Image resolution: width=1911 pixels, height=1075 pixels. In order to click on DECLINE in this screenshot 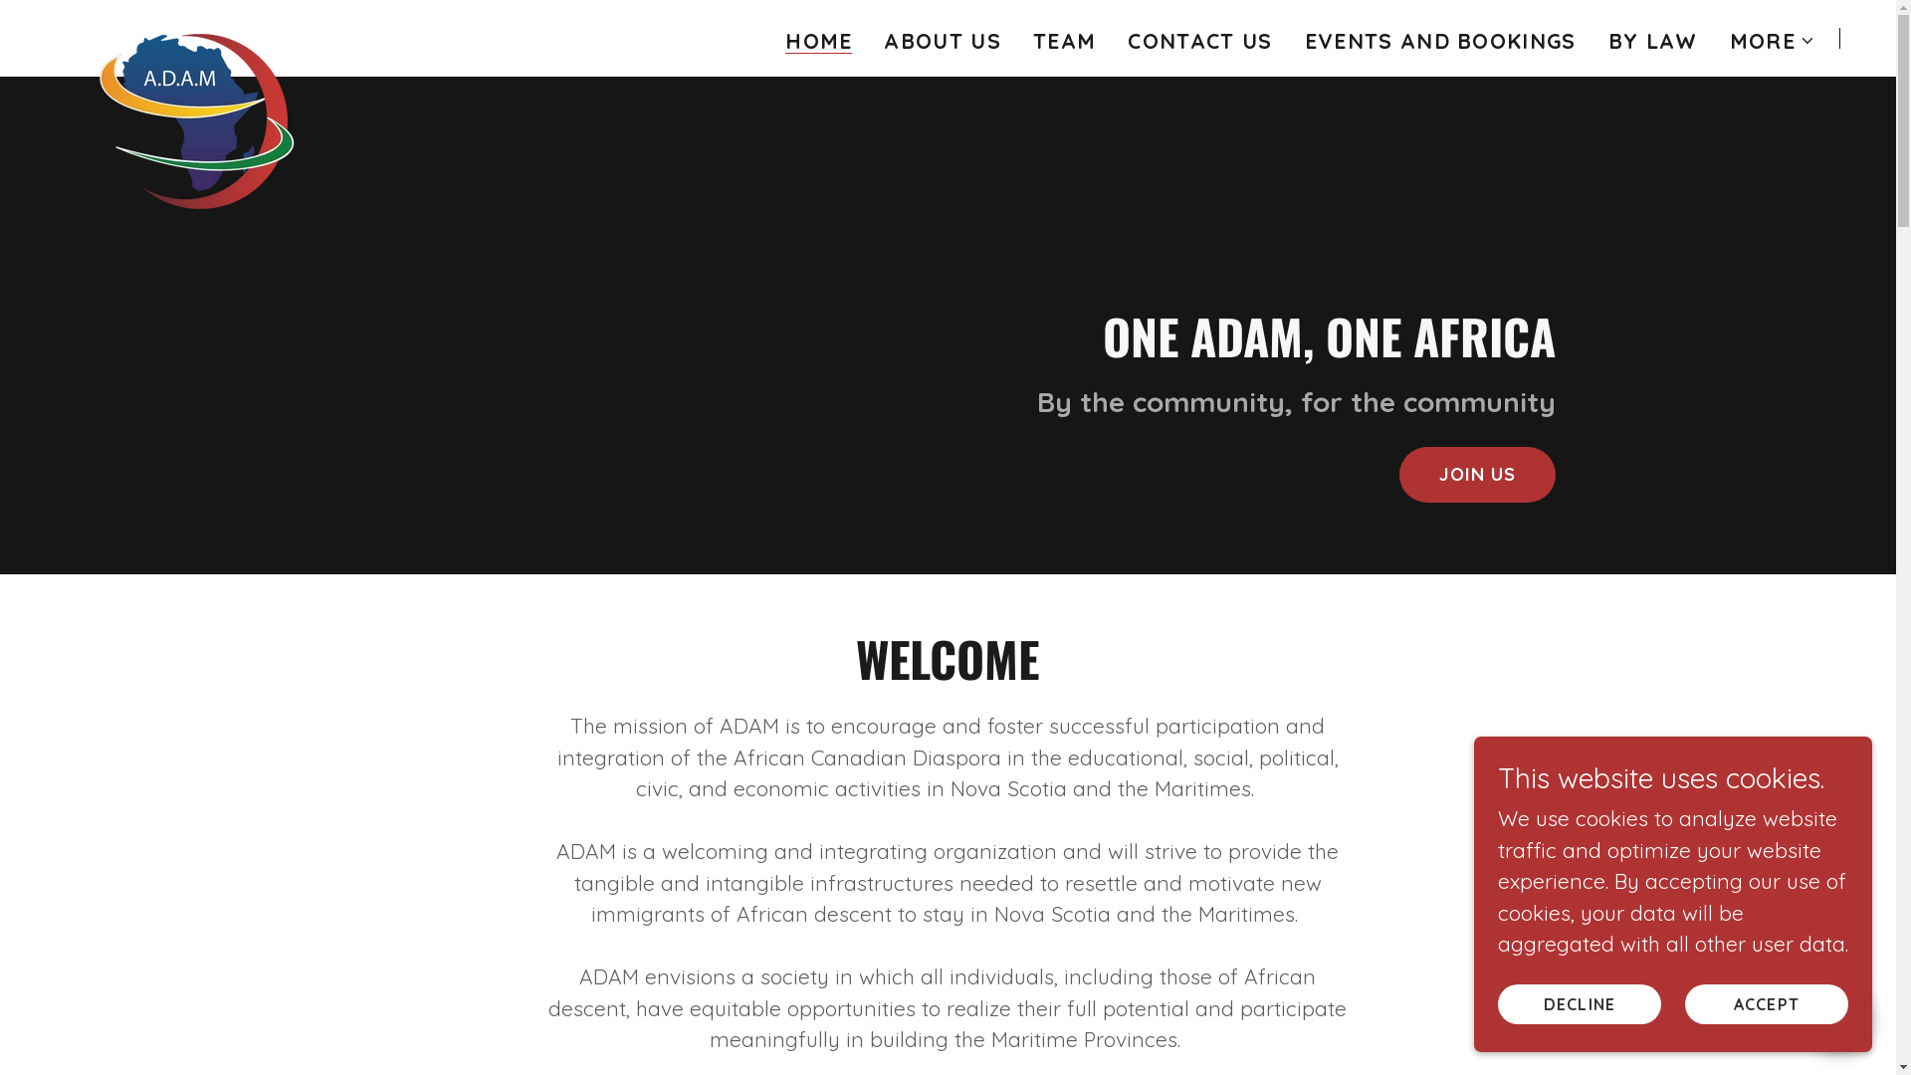, I will do `click(1580, 1003)`.